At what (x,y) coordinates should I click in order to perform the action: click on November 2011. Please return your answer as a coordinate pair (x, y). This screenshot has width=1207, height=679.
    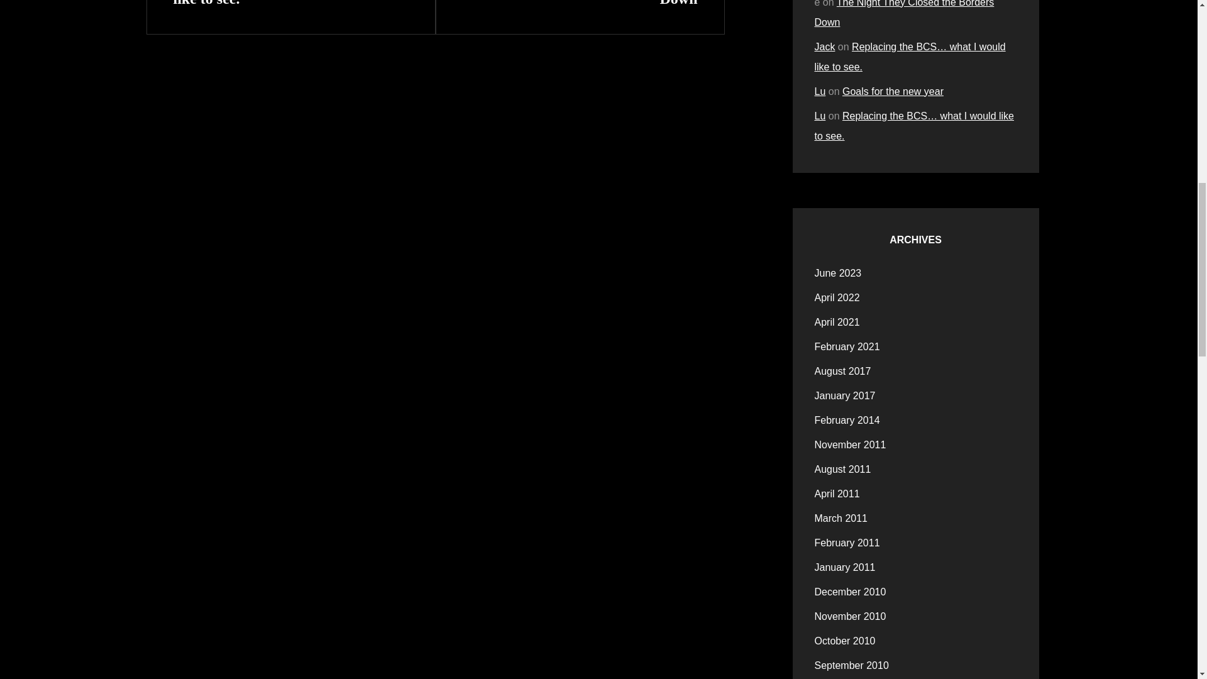
    Looking at the image, I should click on (850, 445).